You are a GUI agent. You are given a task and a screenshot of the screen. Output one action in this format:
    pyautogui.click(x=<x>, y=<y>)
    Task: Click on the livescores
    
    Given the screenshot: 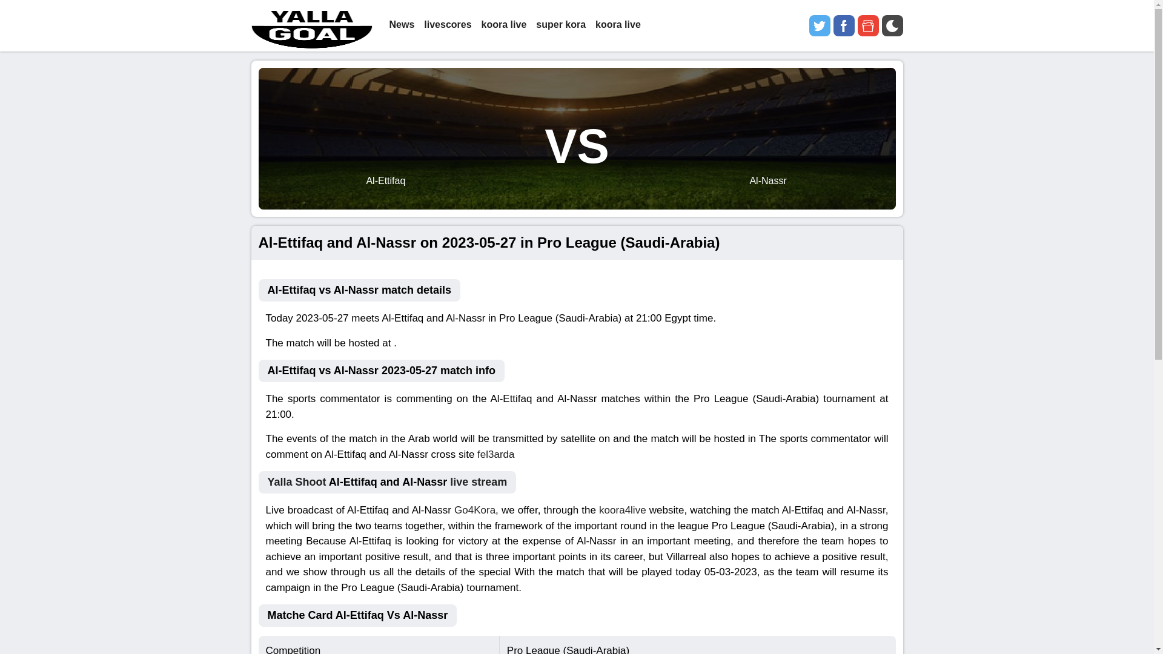 What is the action you would take?
    pyautogui.click(x=447, y=25)
    